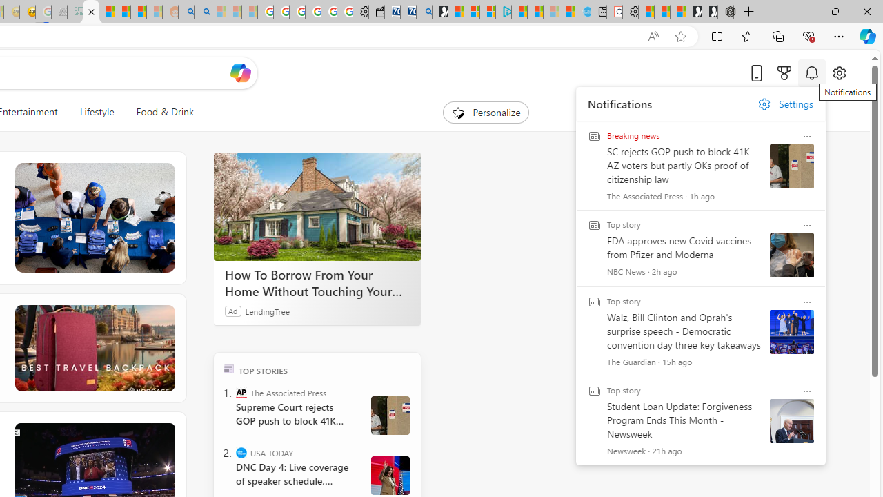  What do you see at coordinates (784, 72) in the screenshot?
I see `Microsoft rewards` at bounding box center [784, 72].